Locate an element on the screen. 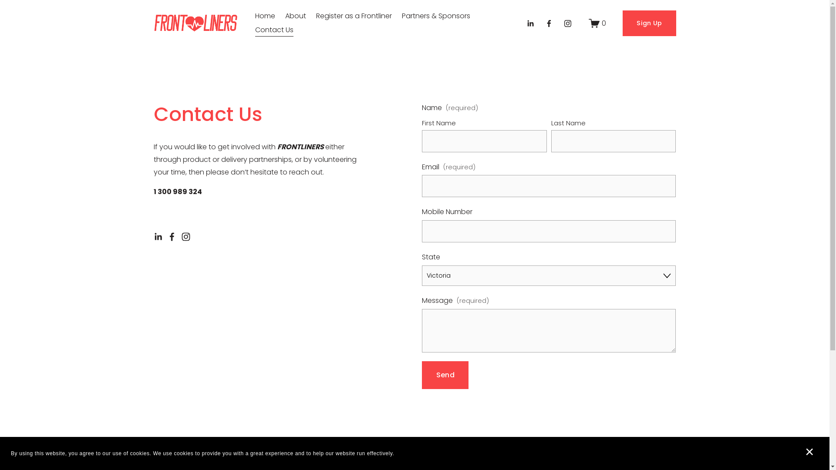 The width and height of the screenshot is (836, 470). 0 is located at coordinates (597, 23).